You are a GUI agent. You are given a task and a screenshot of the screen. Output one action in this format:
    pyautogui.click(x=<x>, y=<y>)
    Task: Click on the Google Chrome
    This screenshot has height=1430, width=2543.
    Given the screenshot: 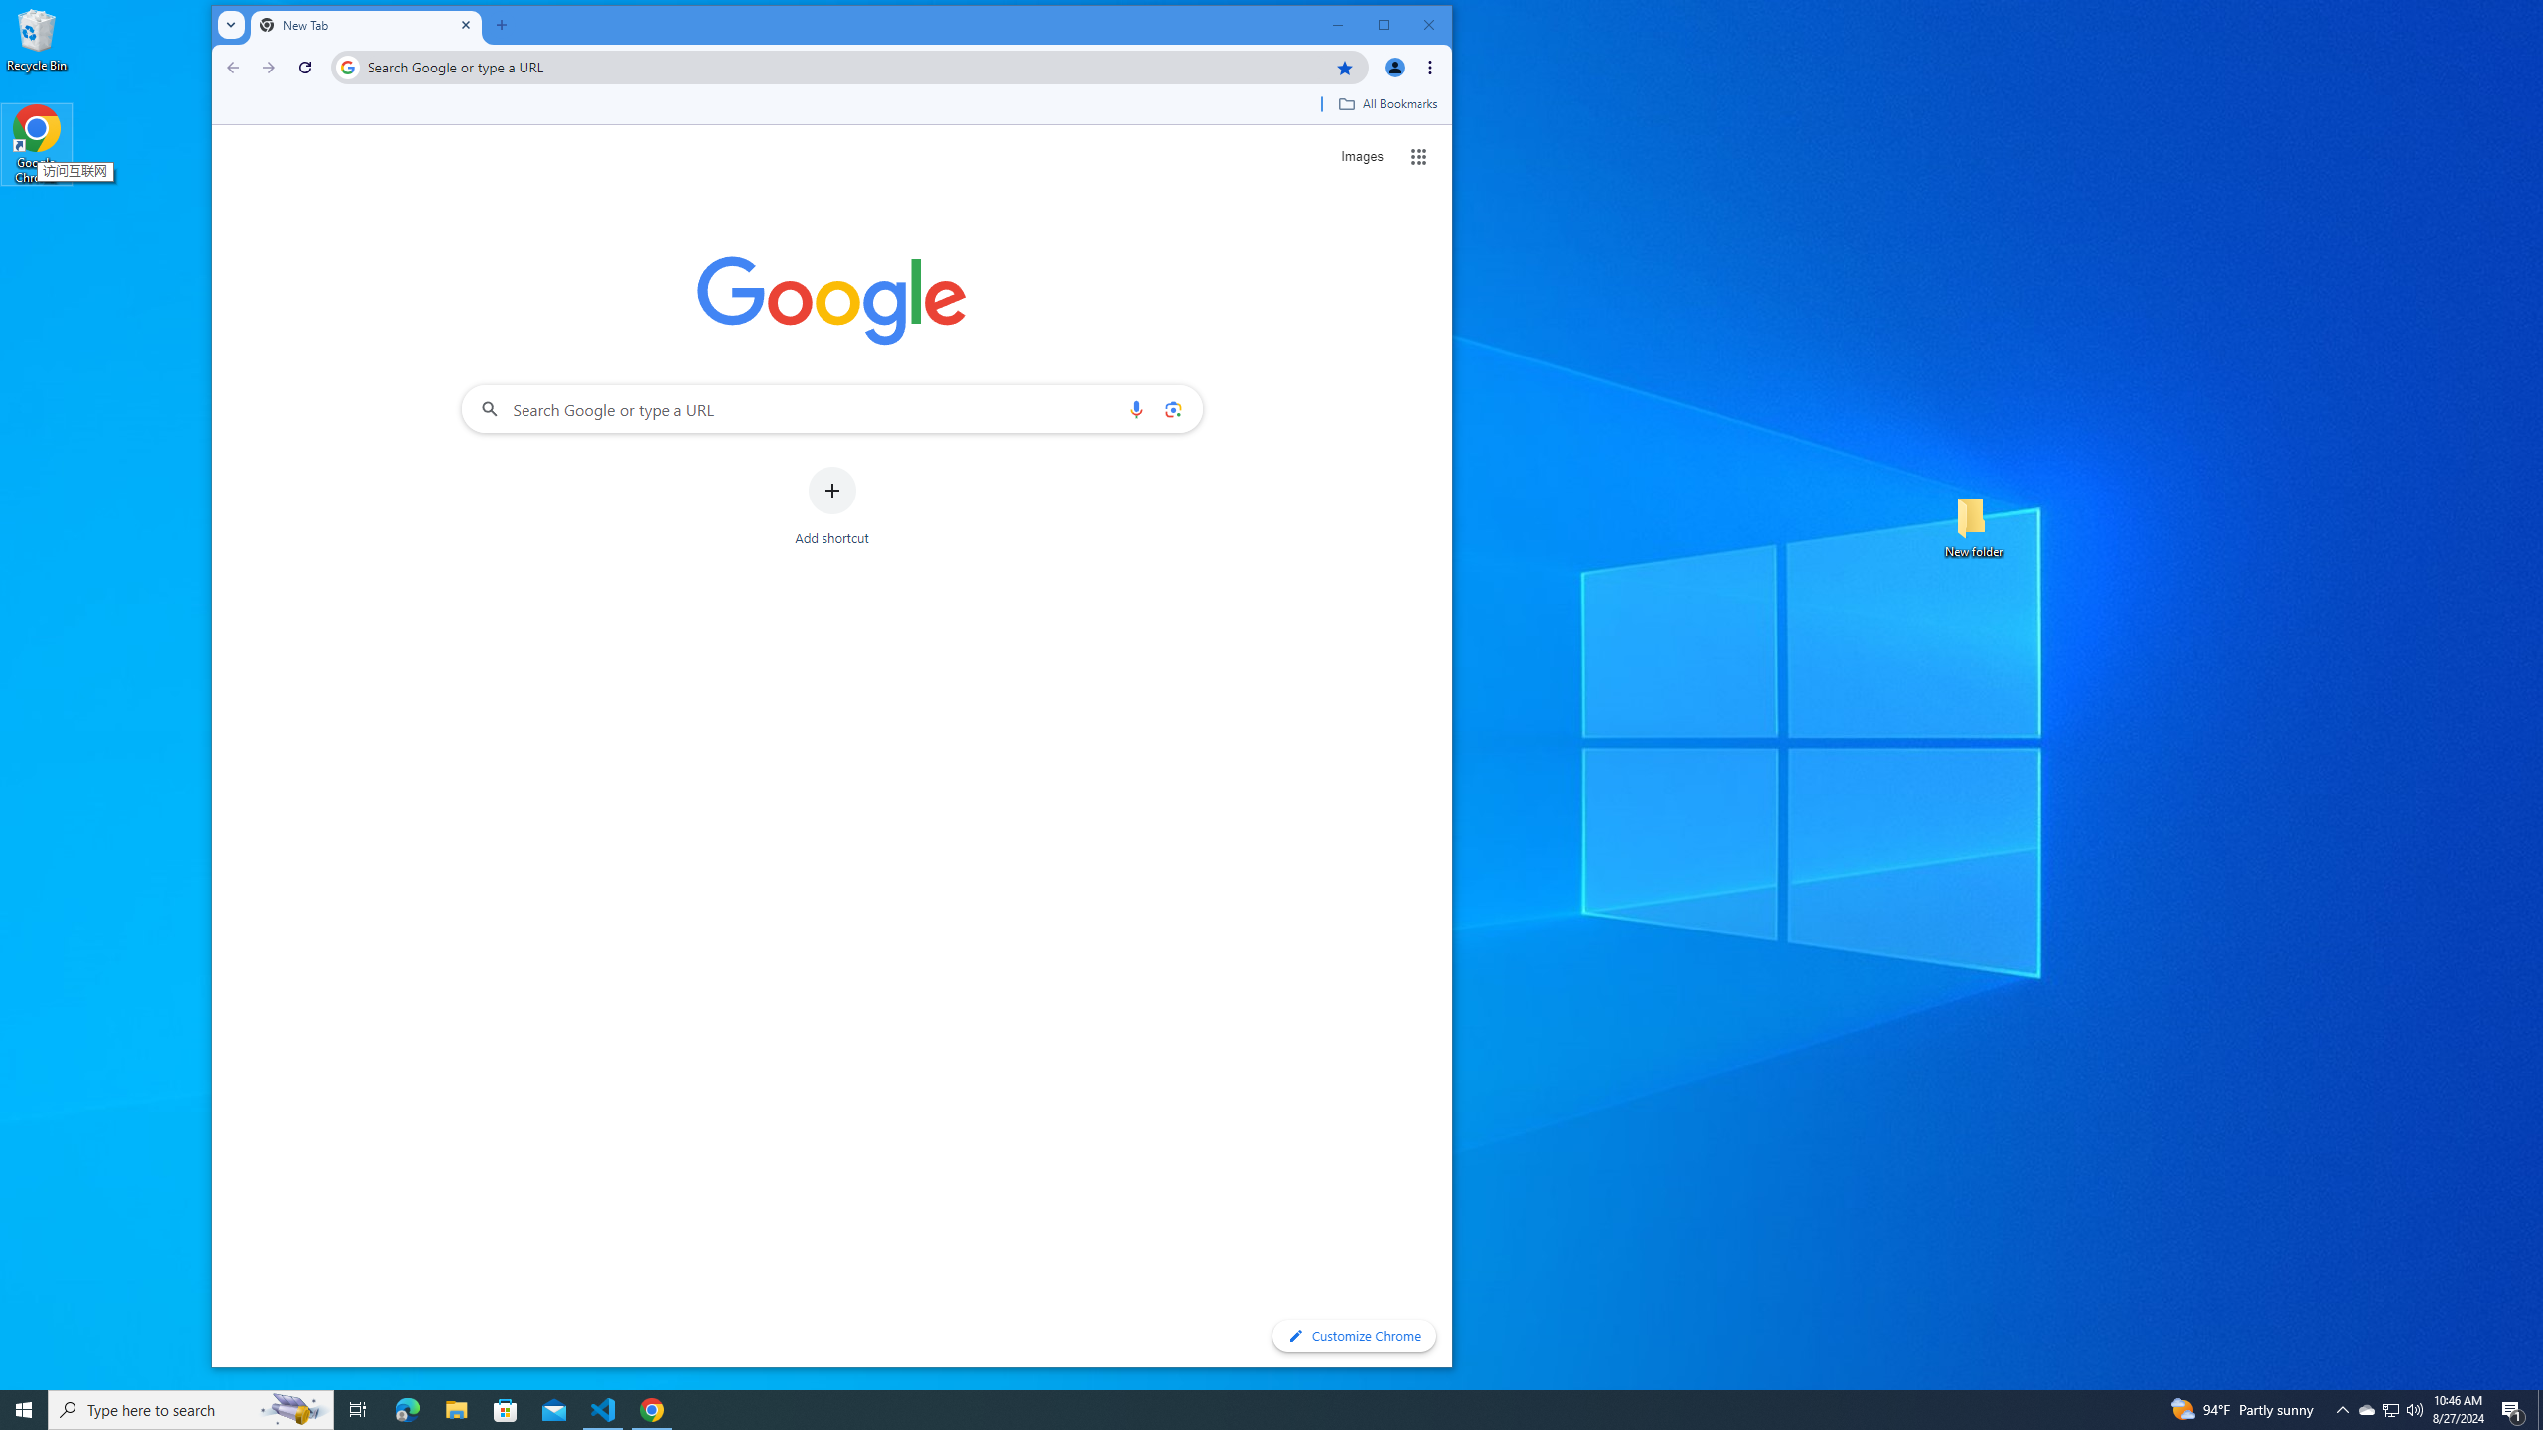 What is the action you would take?
    pyautogui.click(x=37, y=145)
    